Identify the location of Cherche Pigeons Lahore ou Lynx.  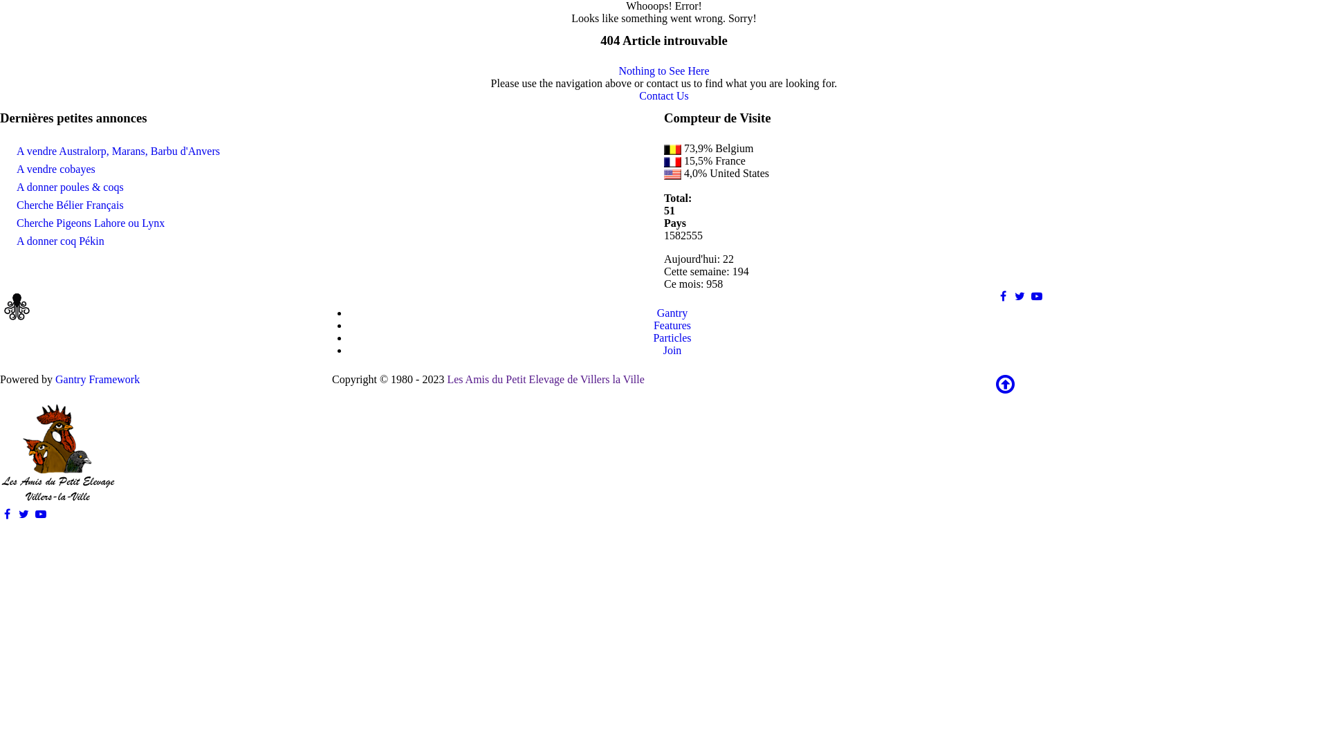
(91, 223).